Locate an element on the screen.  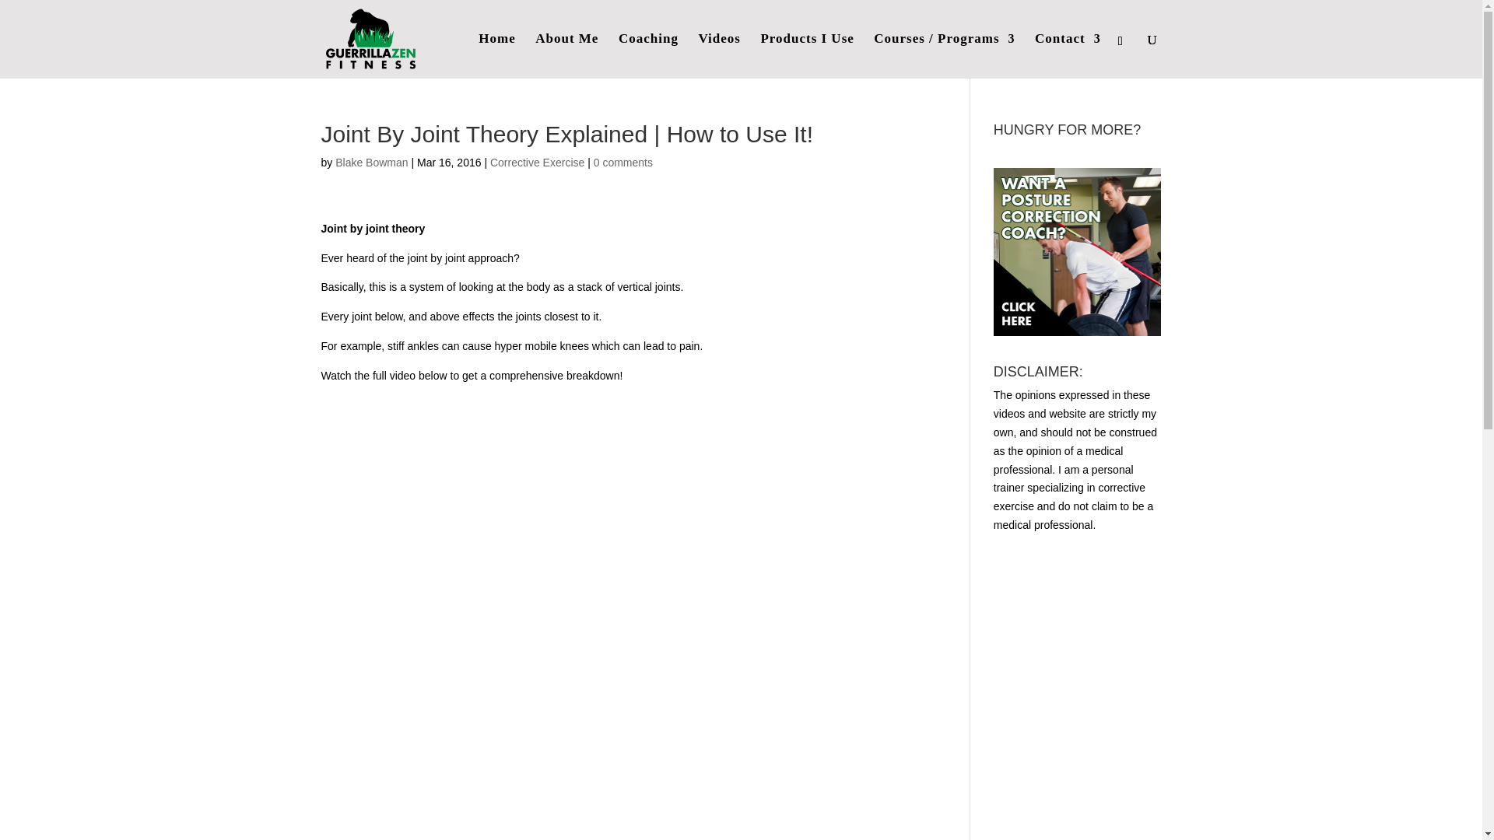
About Me is located at coordinates (566, 56).